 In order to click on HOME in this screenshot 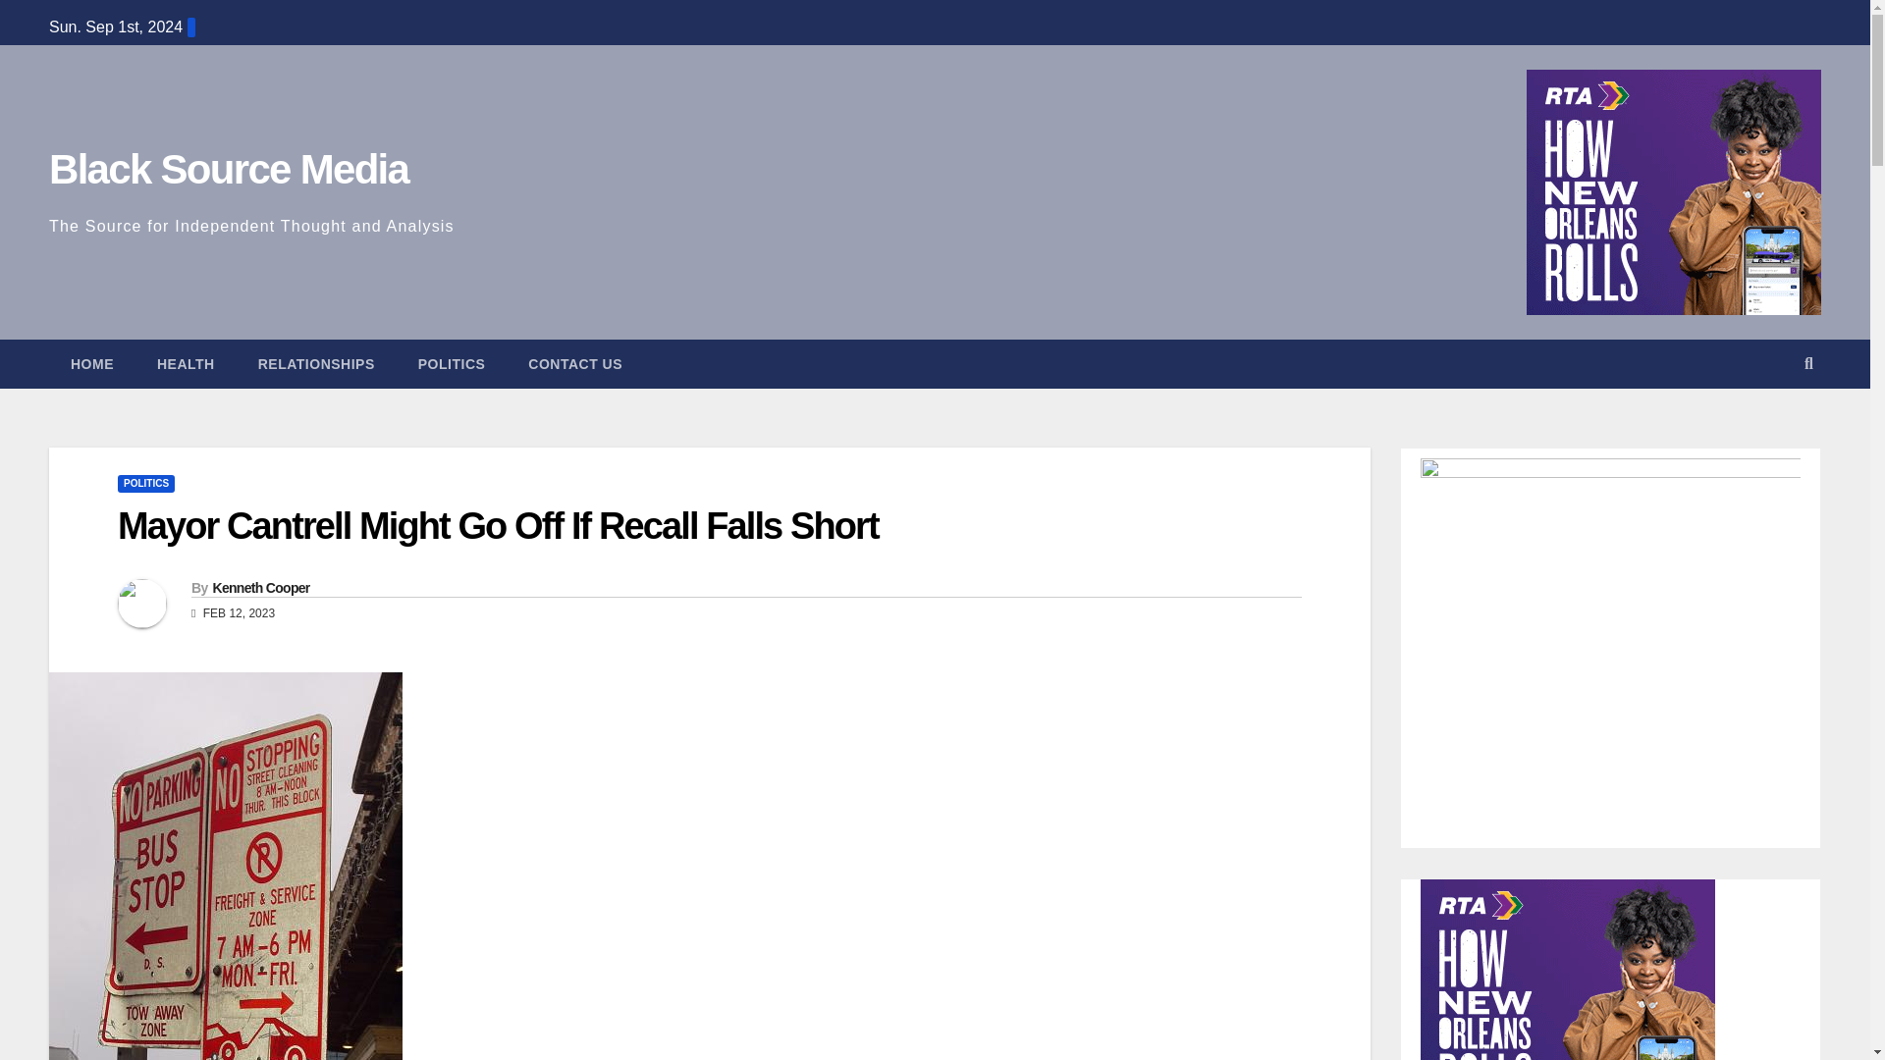, I will do `click(92, 363)`.